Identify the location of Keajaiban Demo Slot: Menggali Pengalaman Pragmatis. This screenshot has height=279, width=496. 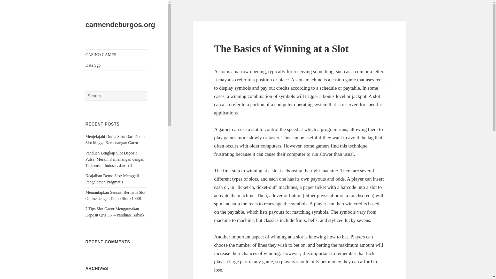
(112, 179).